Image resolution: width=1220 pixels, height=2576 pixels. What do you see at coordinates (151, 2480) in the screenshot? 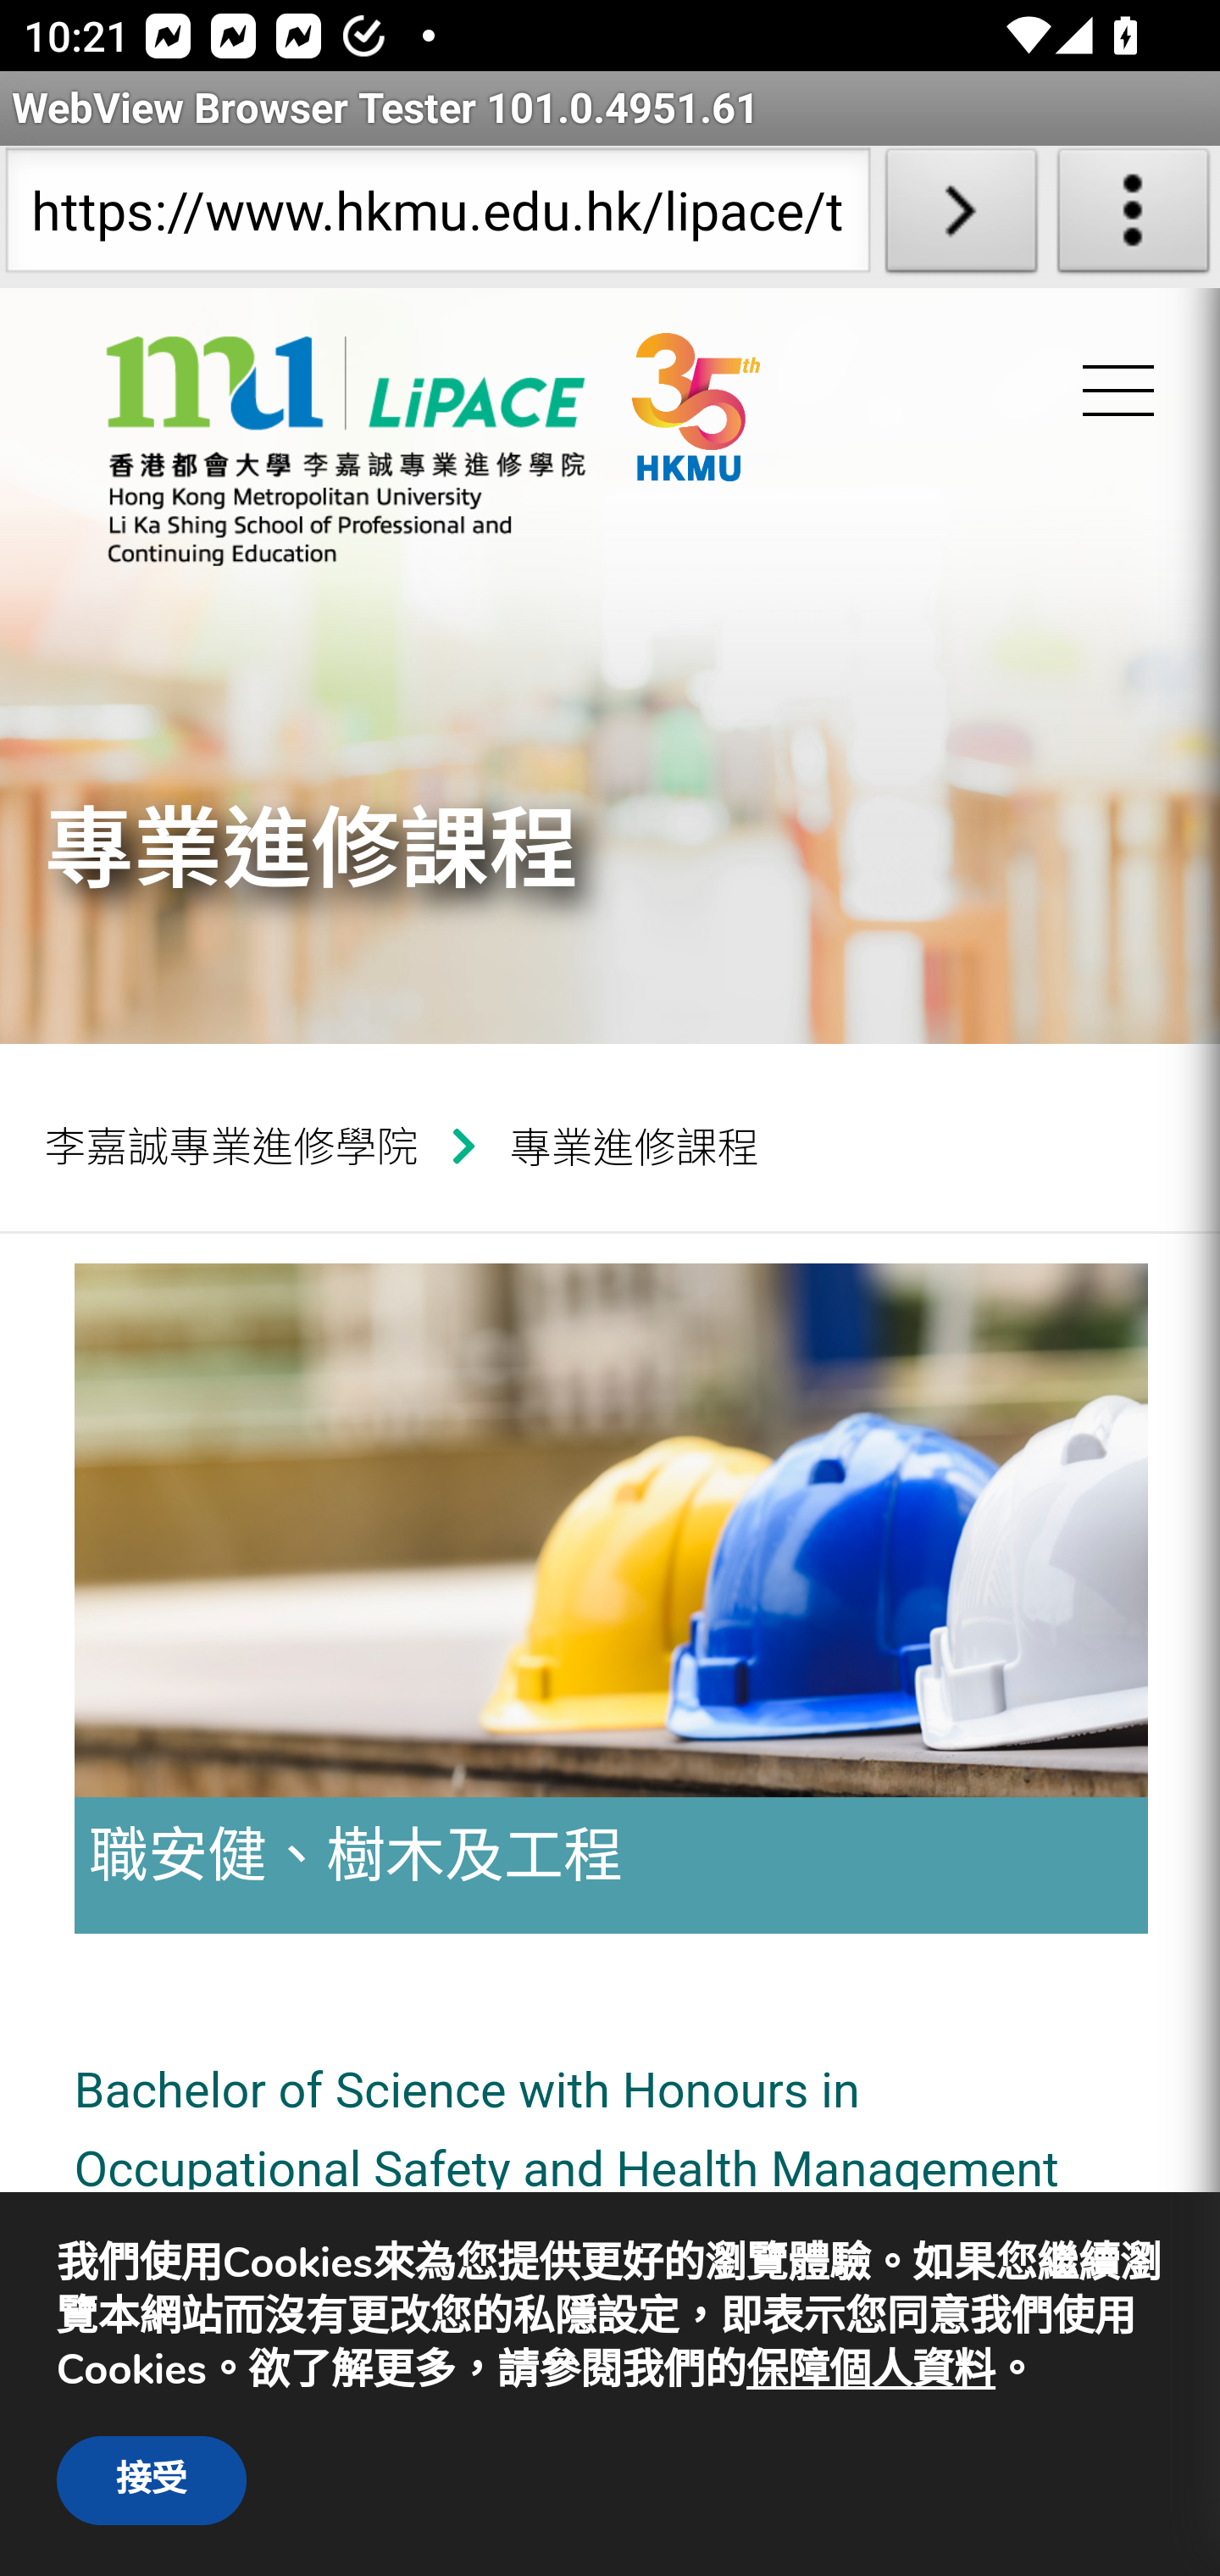
I see `接受` at bounding box center [151, 2480].